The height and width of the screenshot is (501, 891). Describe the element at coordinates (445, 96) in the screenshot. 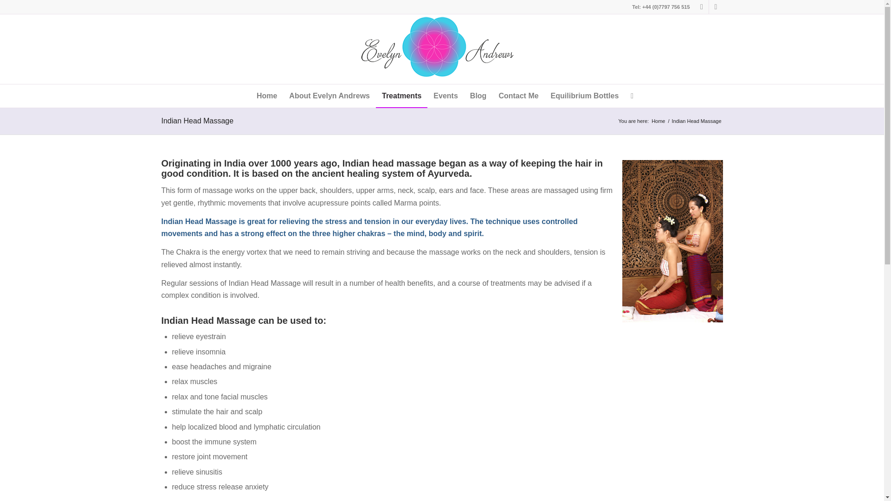

I see `Events` at that location.